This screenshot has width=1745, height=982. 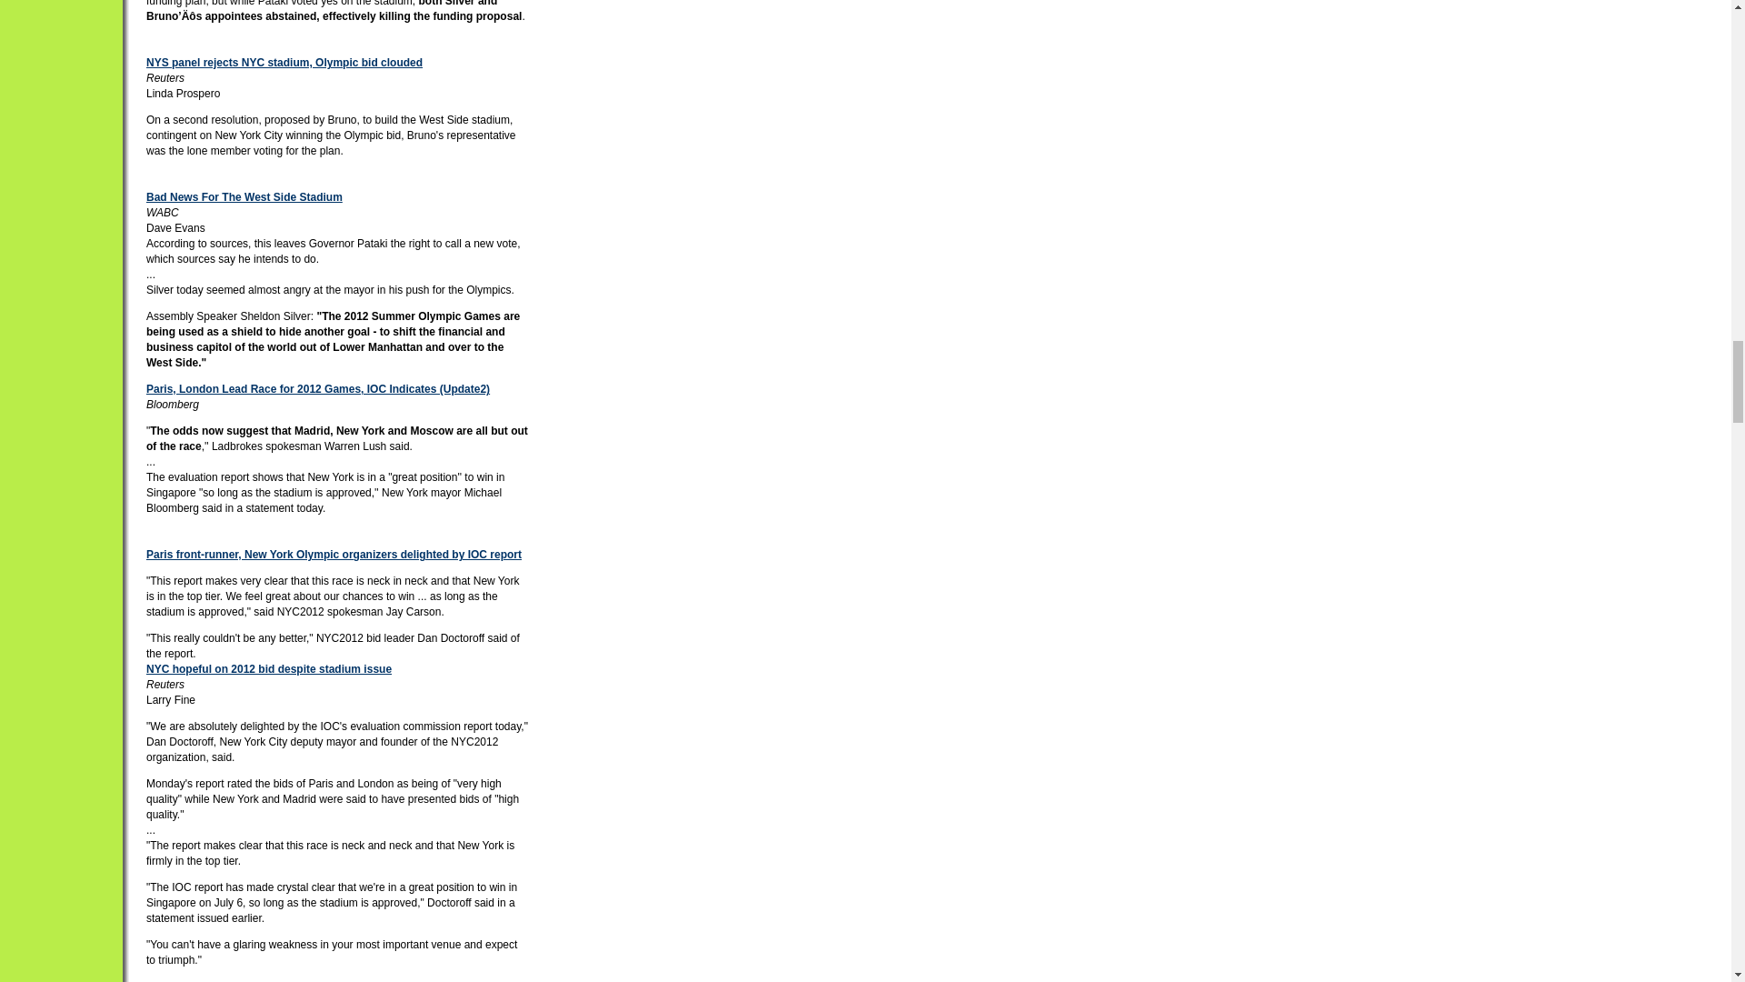 What do you see at coordinates (244, 196) in the screenshot?
I see `Bad News For The West Side Stadium` at bounding box center [244, 196].